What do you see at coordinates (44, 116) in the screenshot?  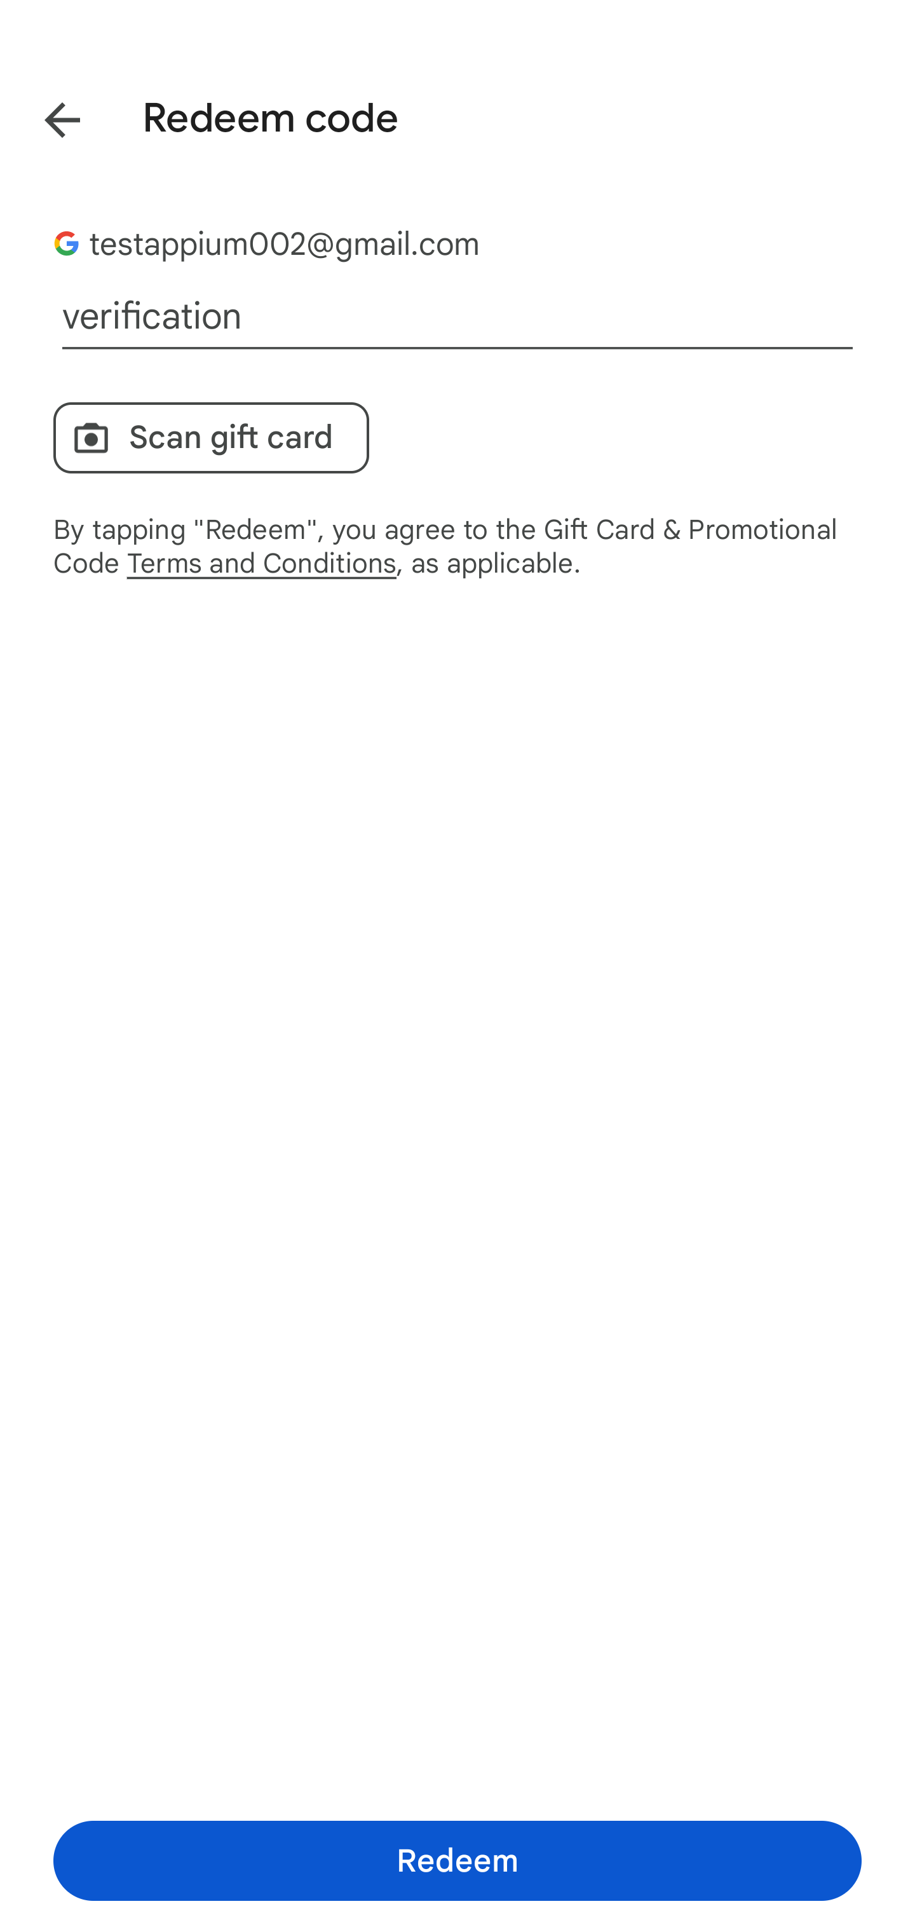 I see `Back` at bounding box center [44, 116].